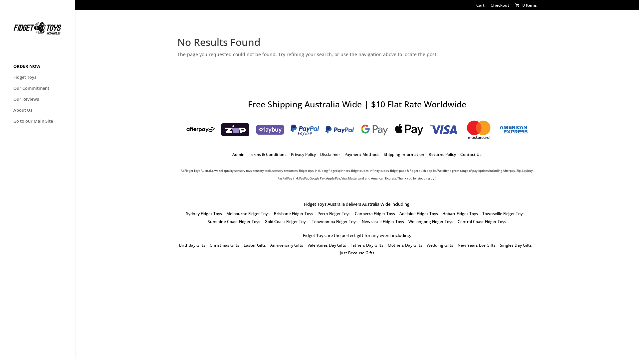  I want to click on About Us, so click(44, 113).